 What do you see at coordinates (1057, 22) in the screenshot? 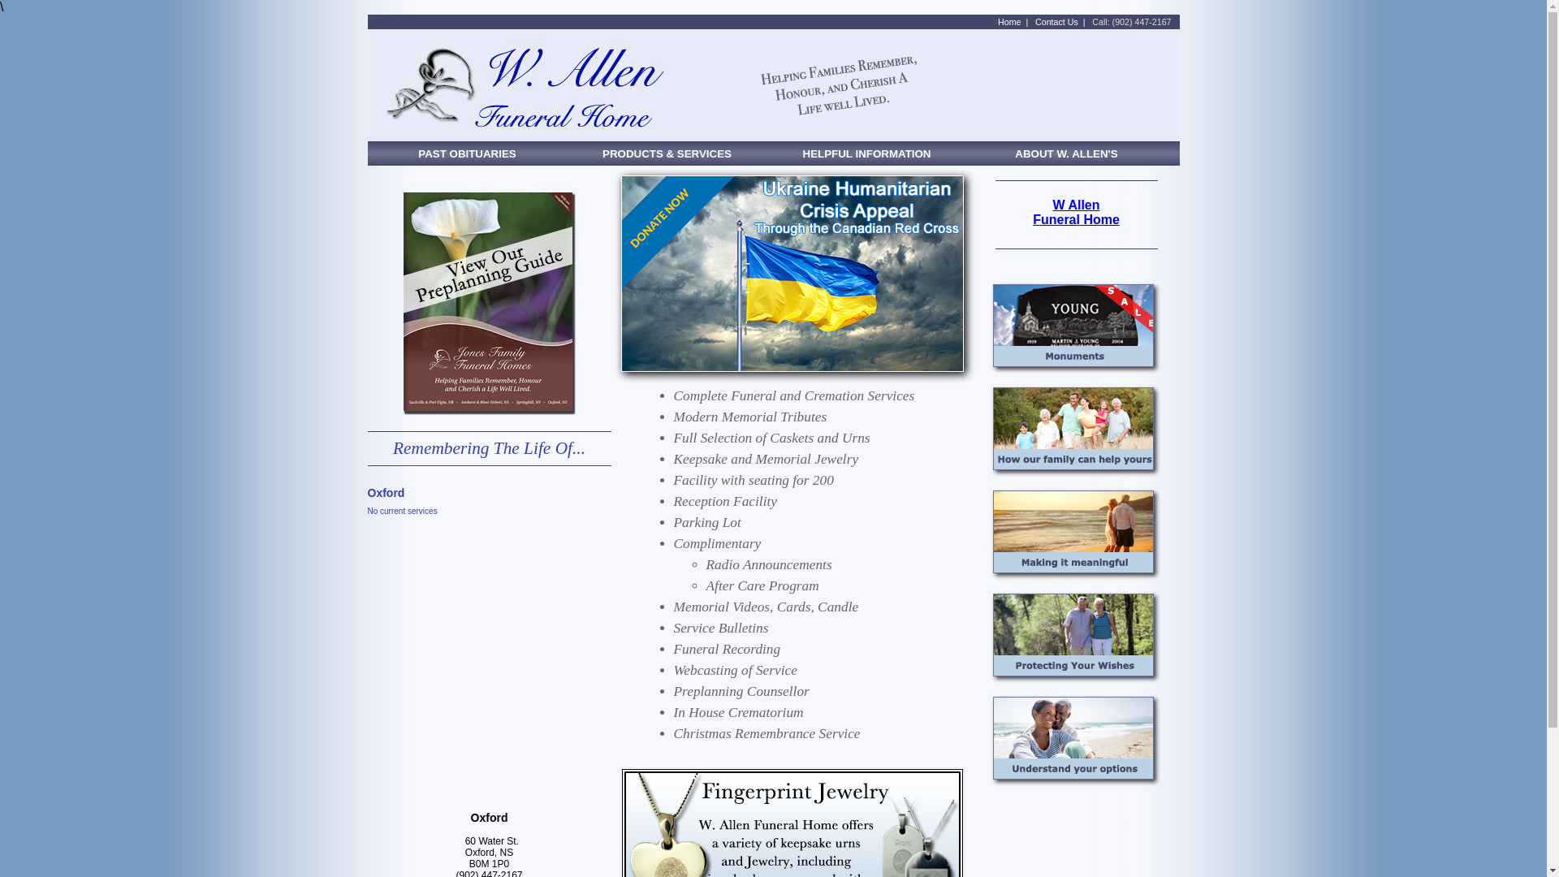
I see `Contact Us` at bounding box center [1057, 22].